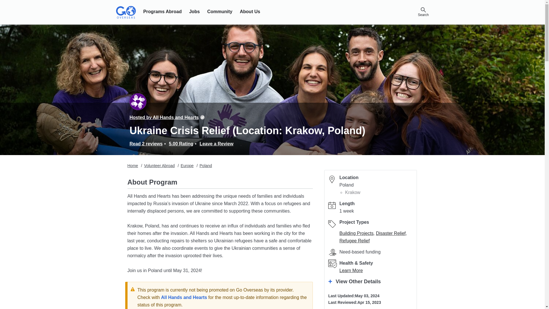 This screenshot has height=309, width=549. What do you see at coordinates (216, 144) in the screenshot?
I see `Leave a Review` at bounding box center [216, 144].